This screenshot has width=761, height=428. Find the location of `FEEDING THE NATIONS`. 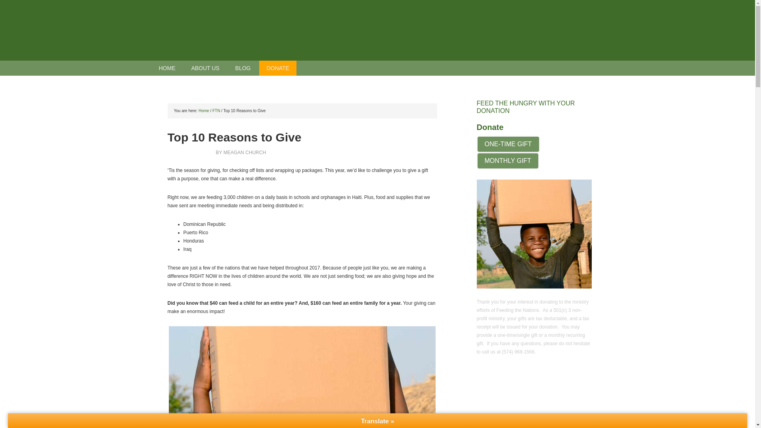

FEEDING THE NATIONS is located at coordinates (377, 30).